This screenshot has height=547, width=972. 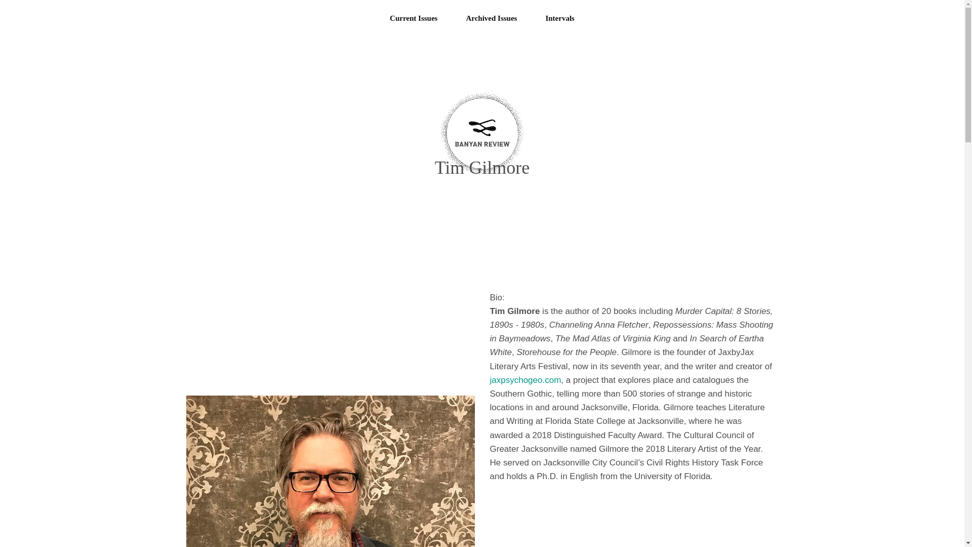 I want to click on Intervals, so click(x=560, y=18).